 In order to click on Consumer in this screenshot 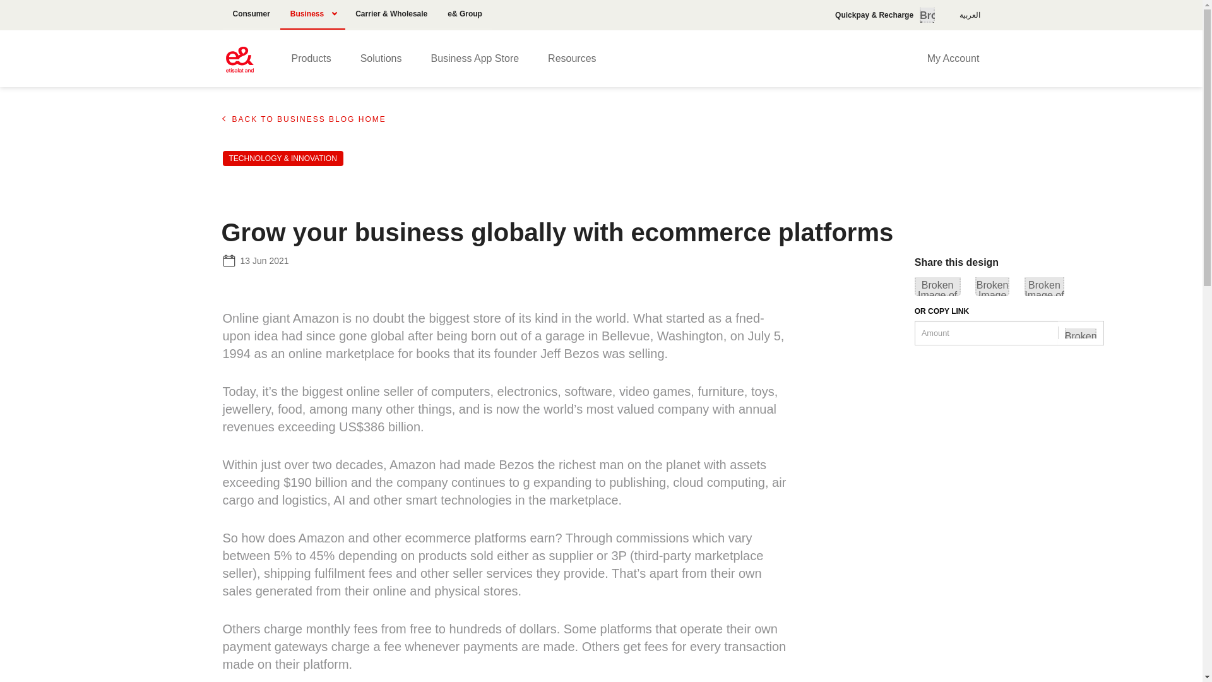, I will do `click(251, 15)`.